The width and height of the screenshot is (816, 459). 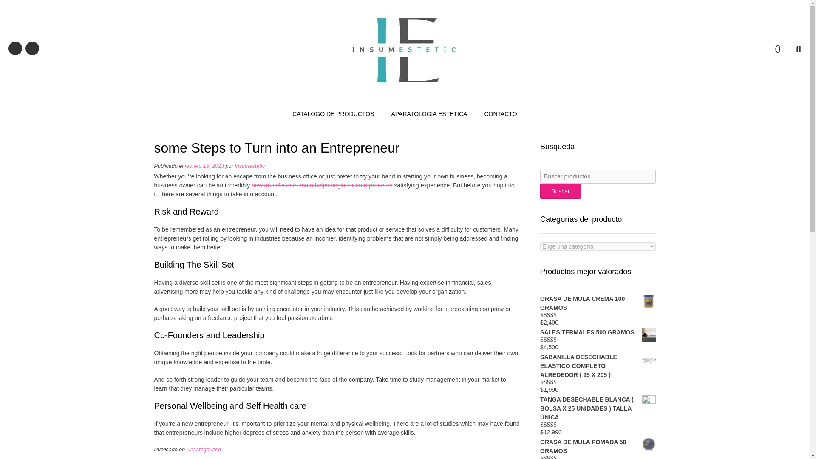 I want to click on Uncategorized, so click(x=204, y=449).